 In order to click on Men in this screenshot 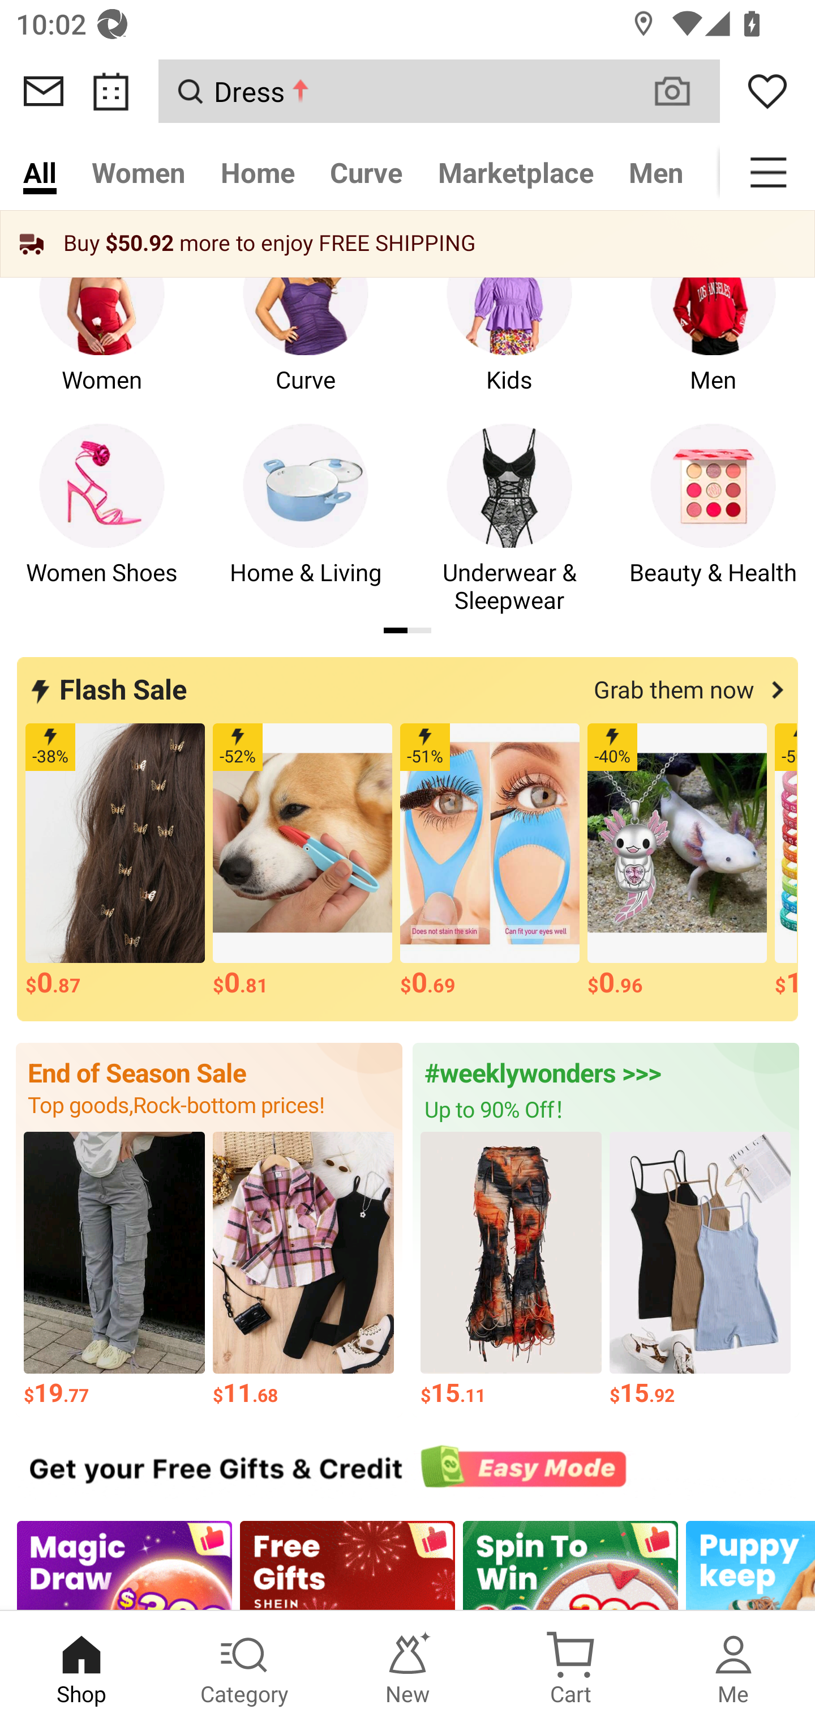, I will do `click(713, 327)`.